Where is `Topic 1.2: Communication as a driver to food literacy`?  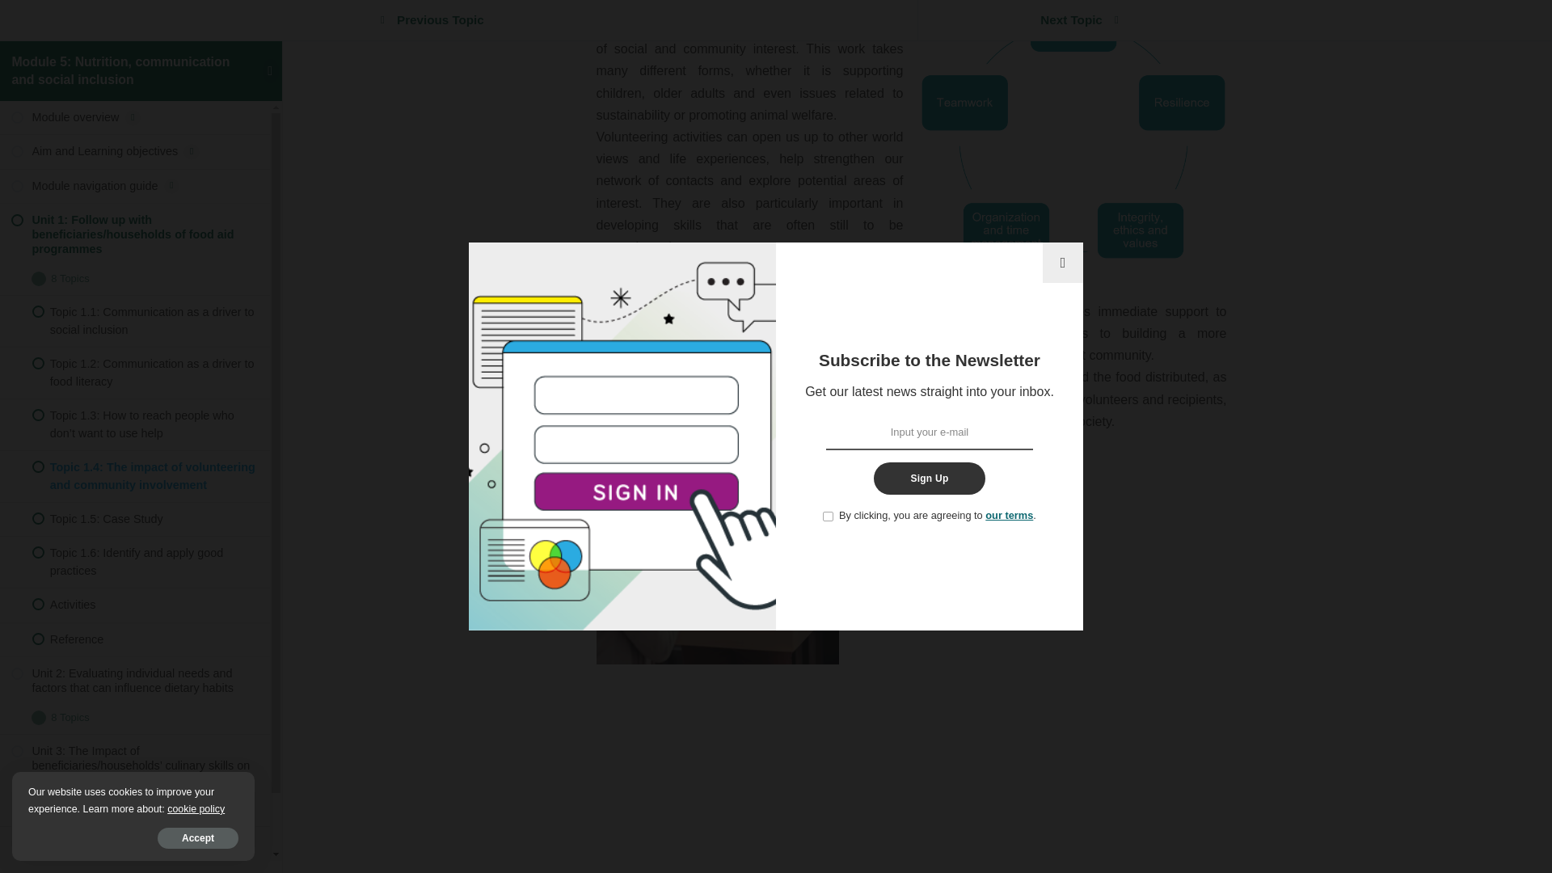 Topic 1.2: Communication as a driver to food literacy is located at coordinates (135, 157).